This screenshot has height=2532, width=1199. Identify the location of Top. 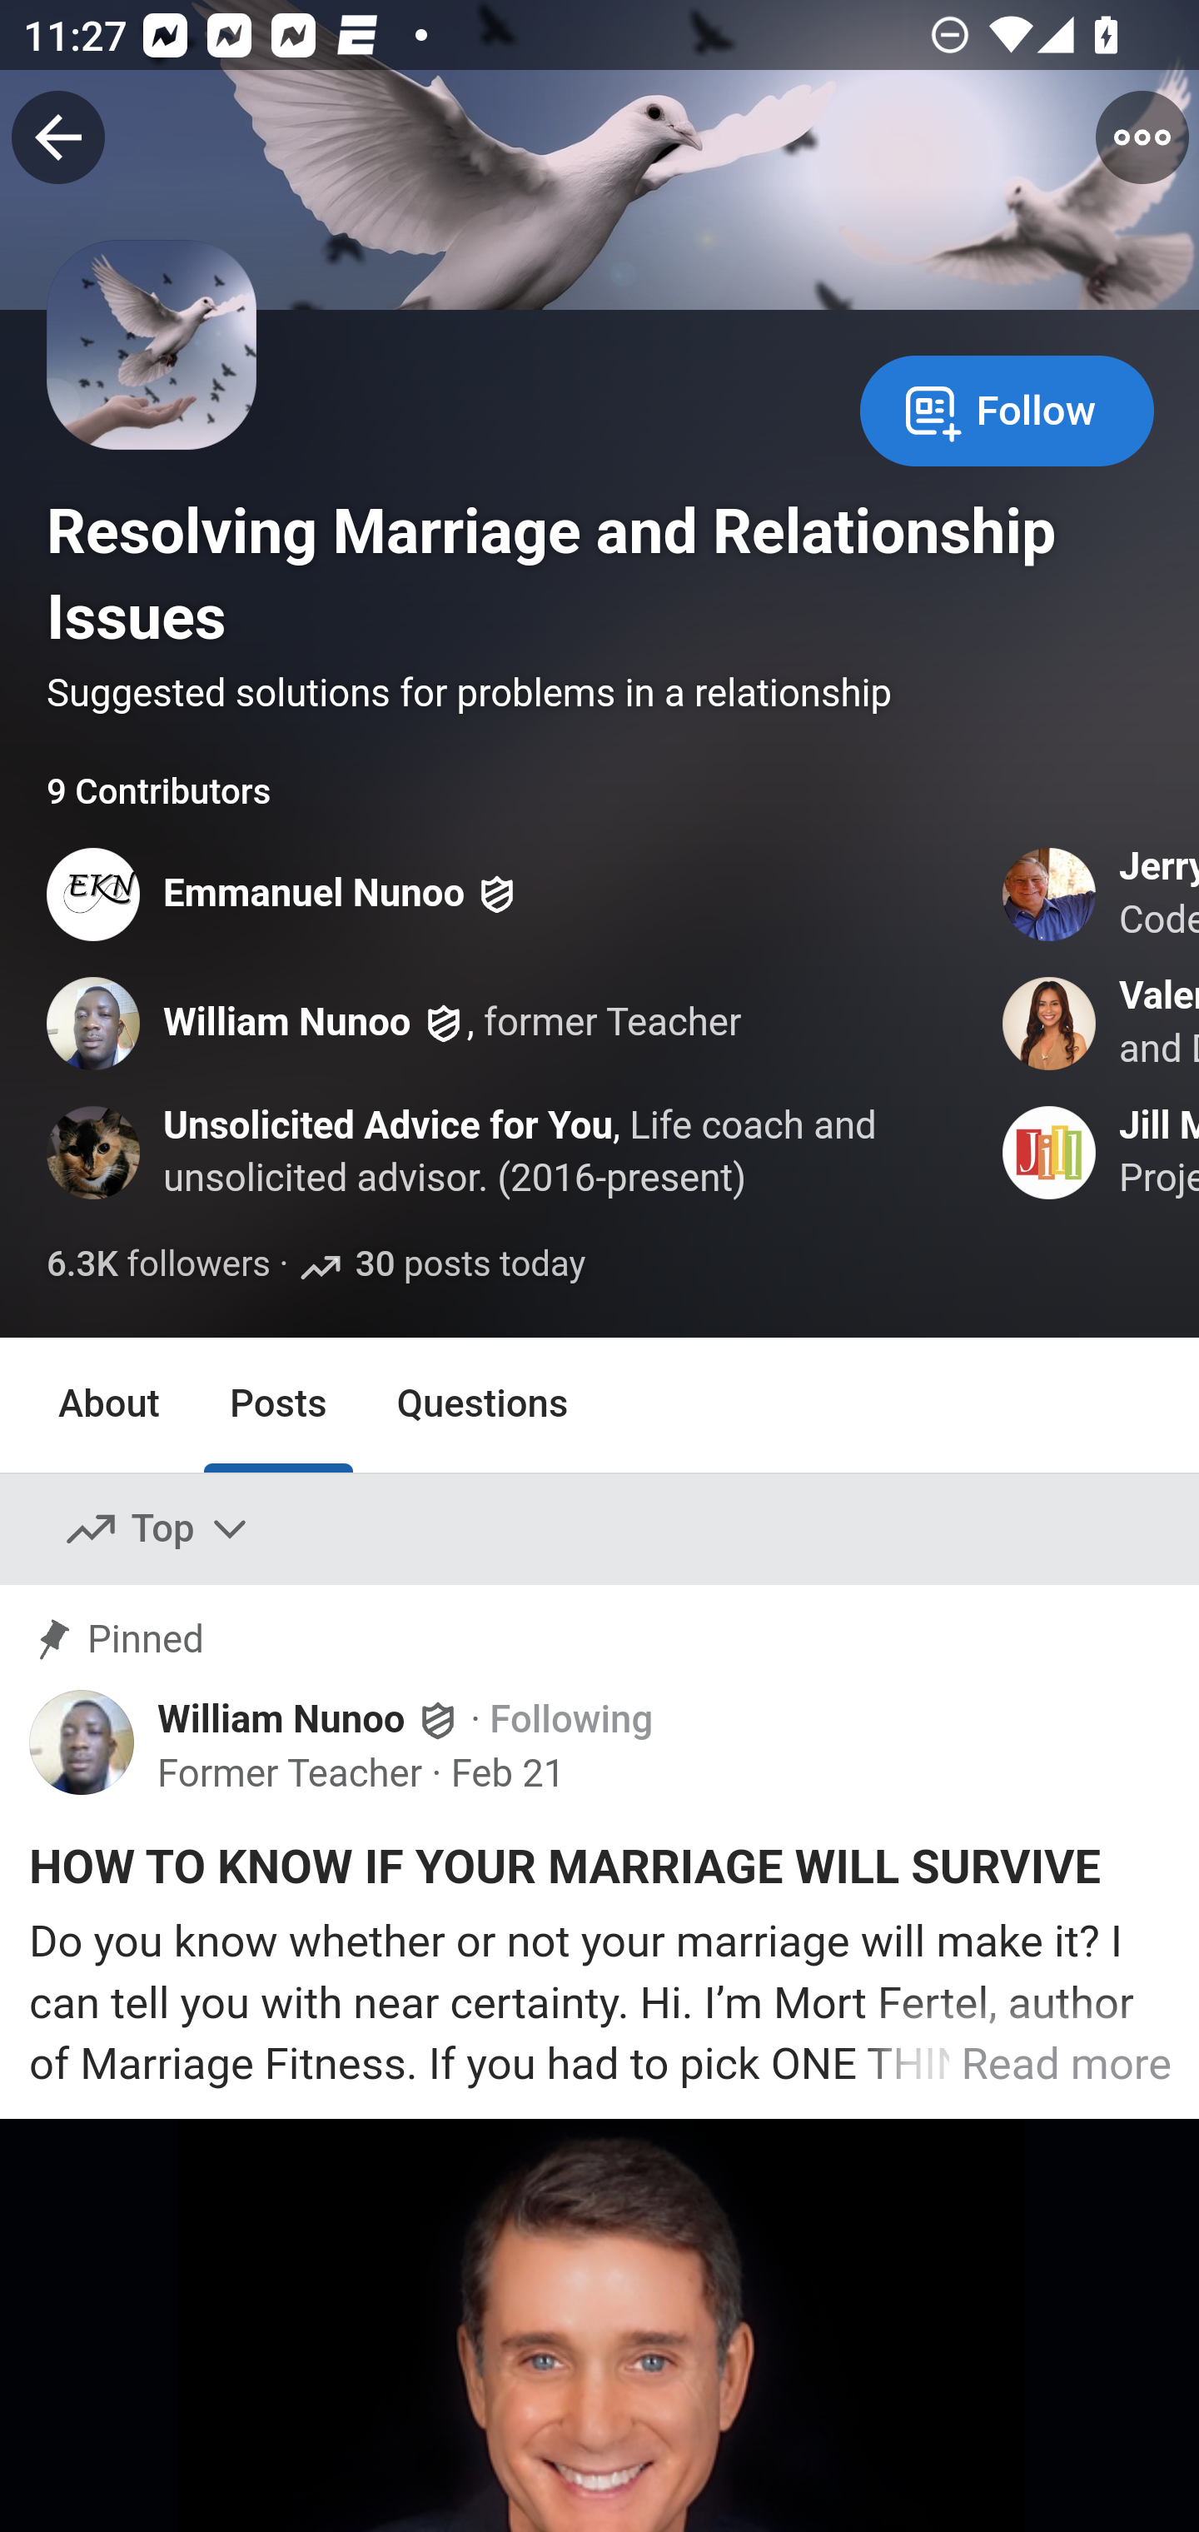
(158, 1529).